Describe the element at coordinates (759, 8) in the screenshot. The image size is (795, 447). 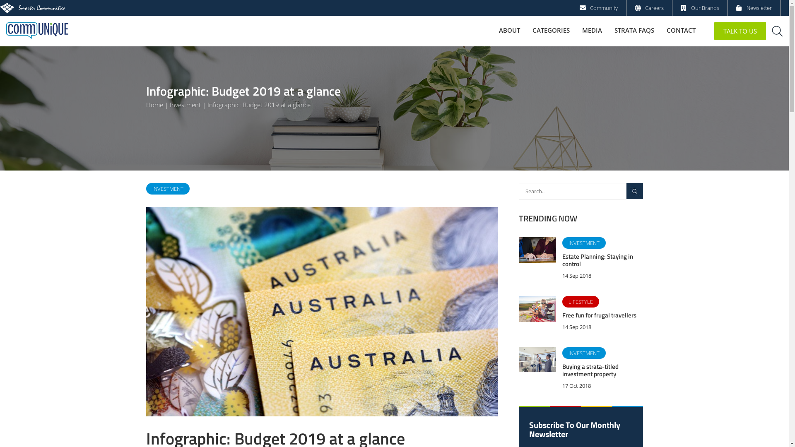
I see `Newsletter` at that location.